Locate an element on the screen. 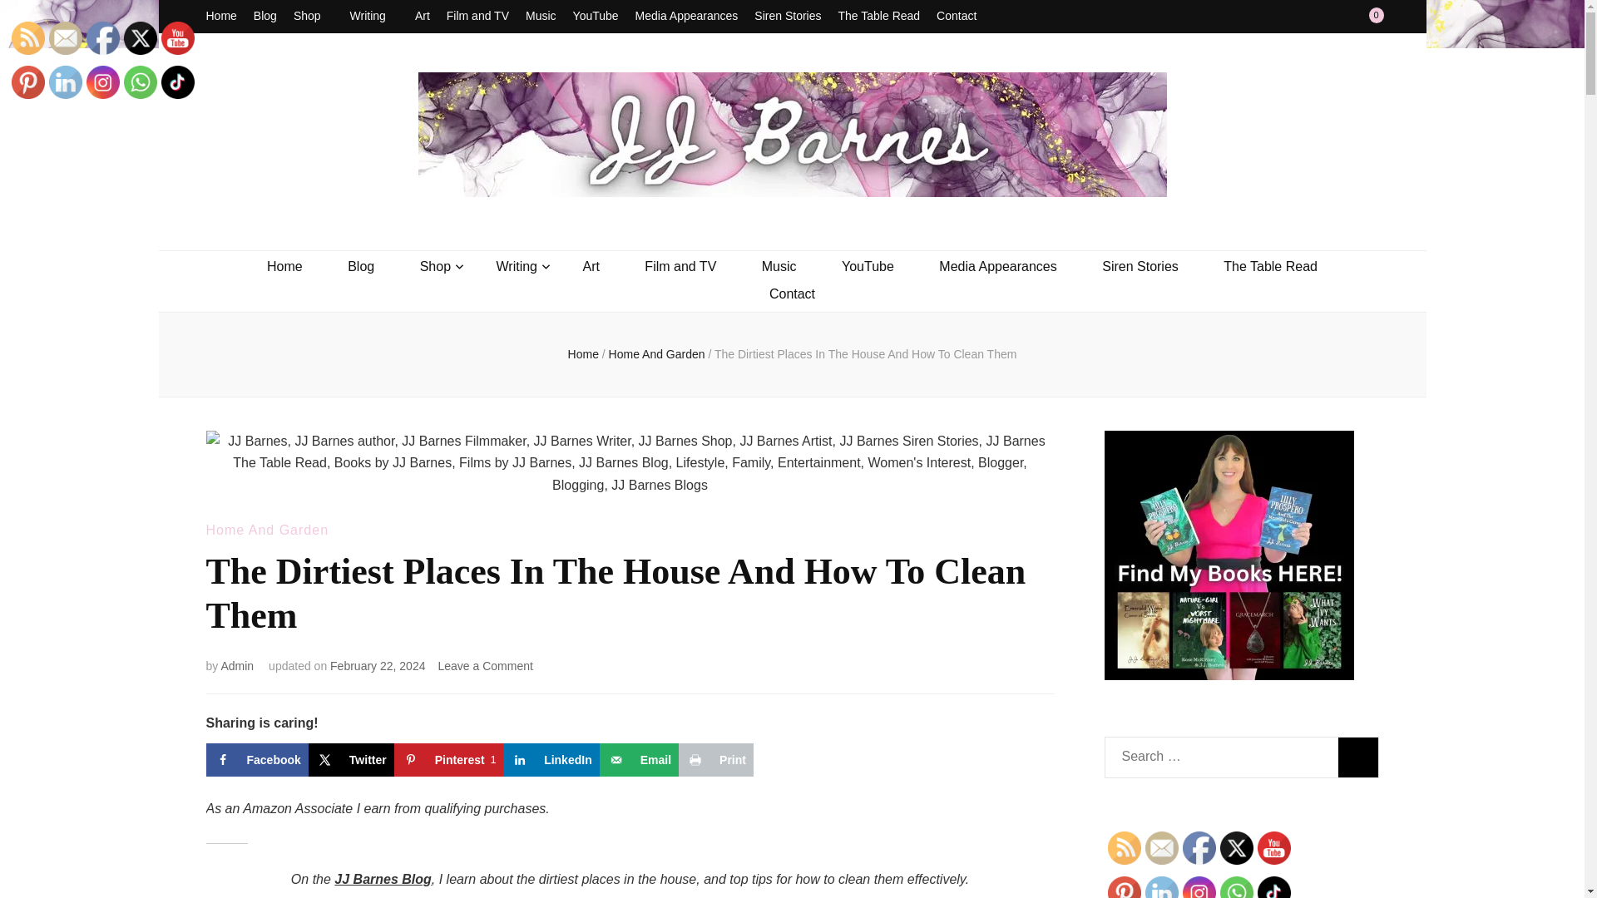  Home is located at coordinates (221, 17).